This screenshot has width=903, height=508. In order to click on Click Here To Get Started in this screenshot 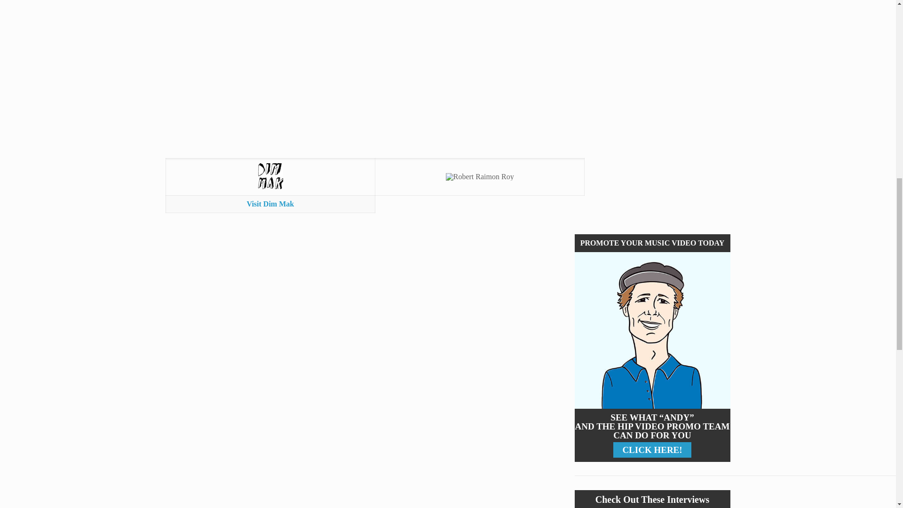, I will do `click(652, 330)`.